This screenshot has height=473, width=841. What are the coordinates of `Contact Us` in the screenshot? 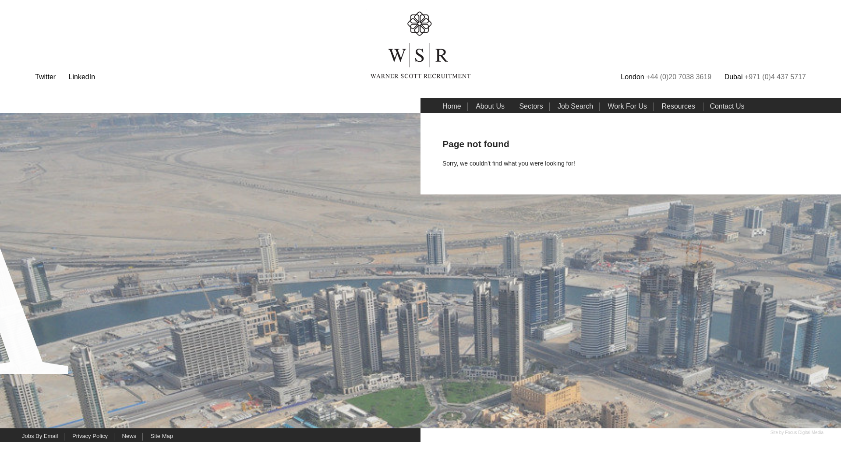 It's located at (727, 106).